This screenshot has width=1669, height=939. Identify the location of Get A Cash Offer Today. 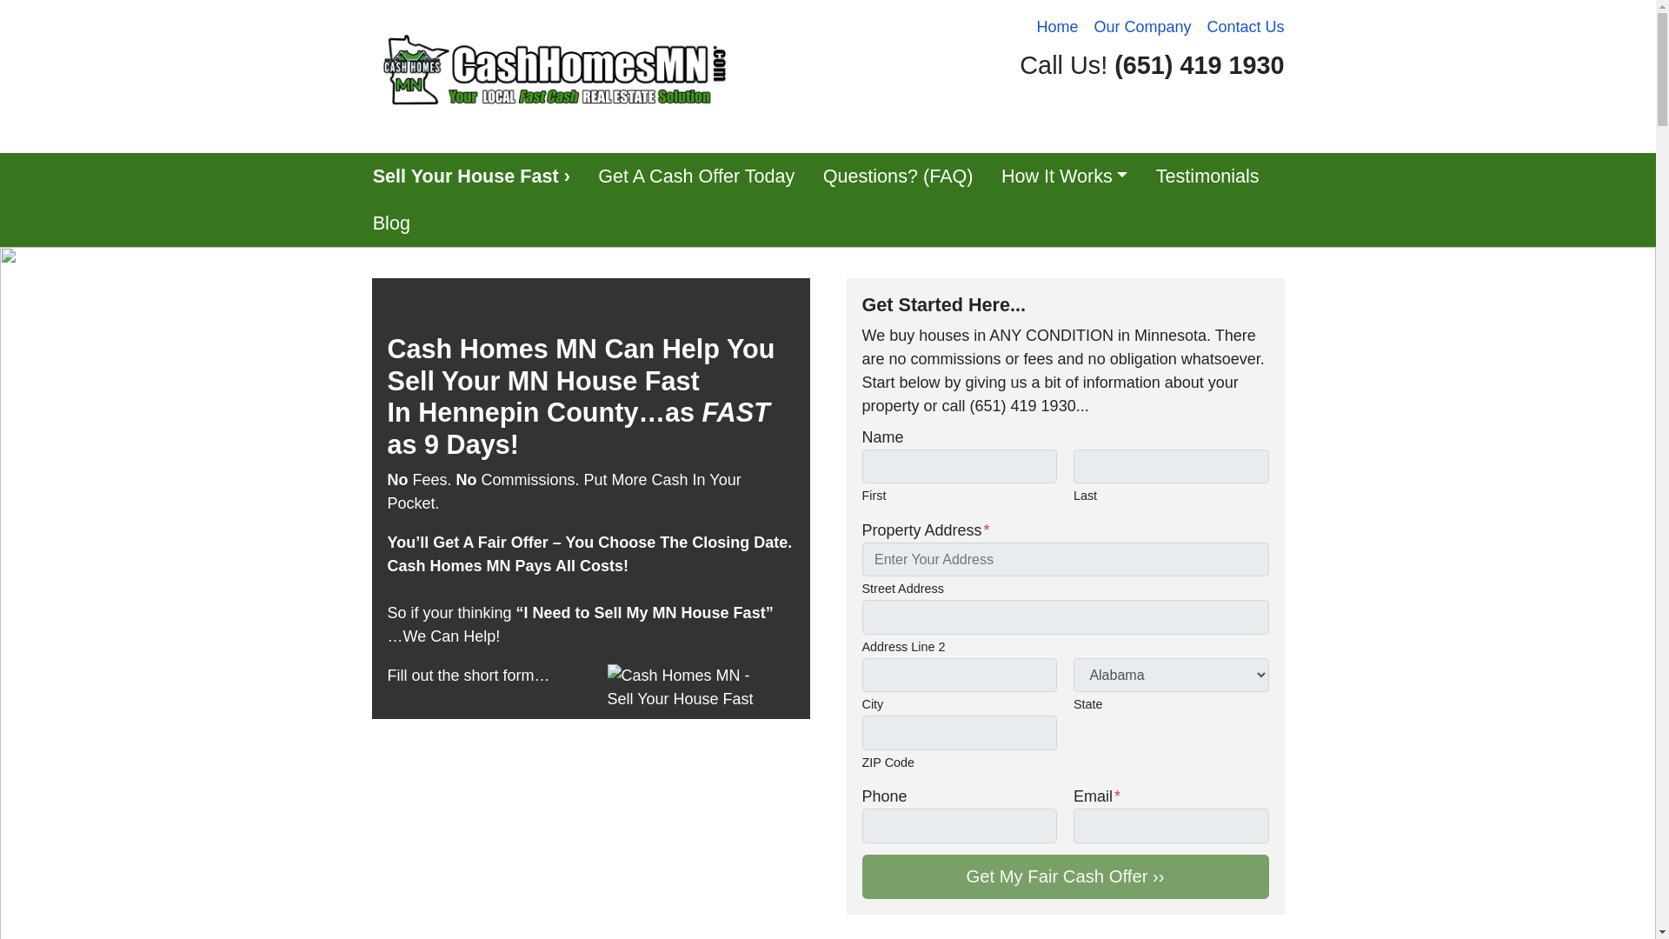
(695, 176).